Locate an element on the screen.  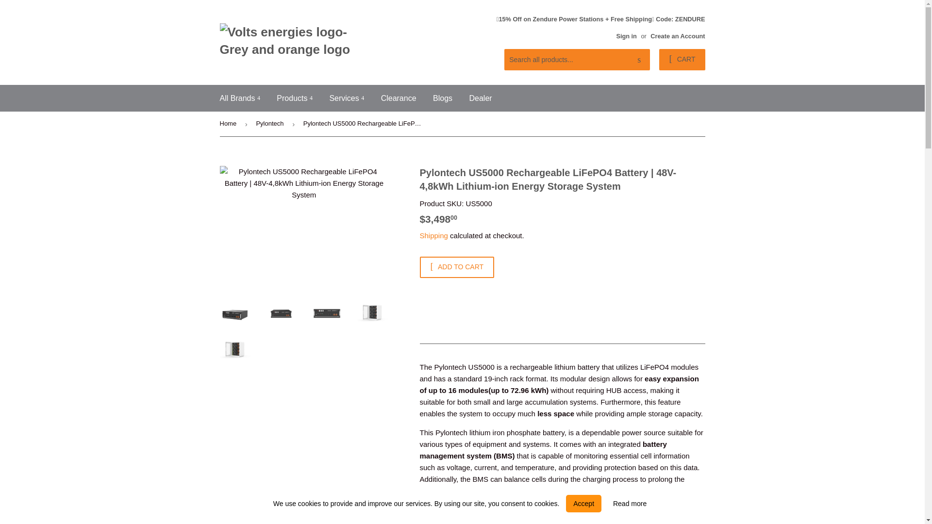
Create an Account is located at coordinates (678, 36).